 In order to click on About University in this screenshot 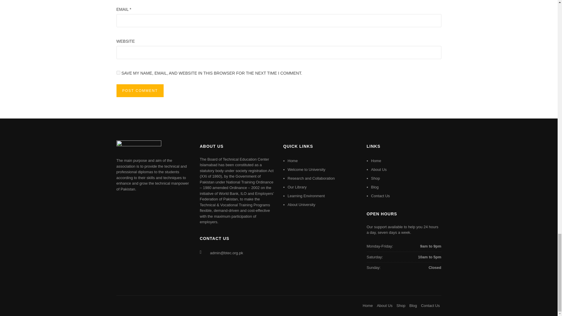, I will do `click(301, 205)`.